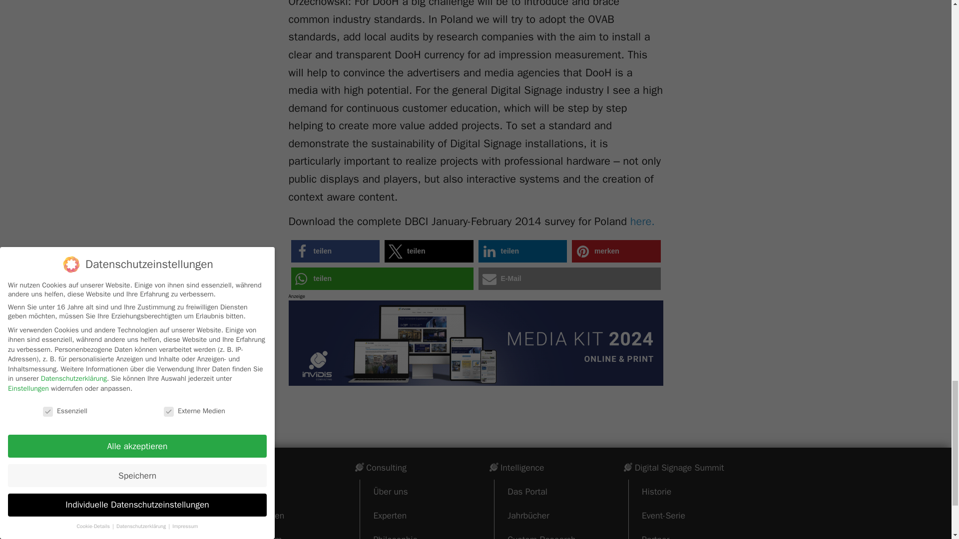 The height and width of the screenshot is (539, 959). What do you see at coordinates (254, 491) in the screenshot?
I see `Kontakt` at bounding box center [254, 491].